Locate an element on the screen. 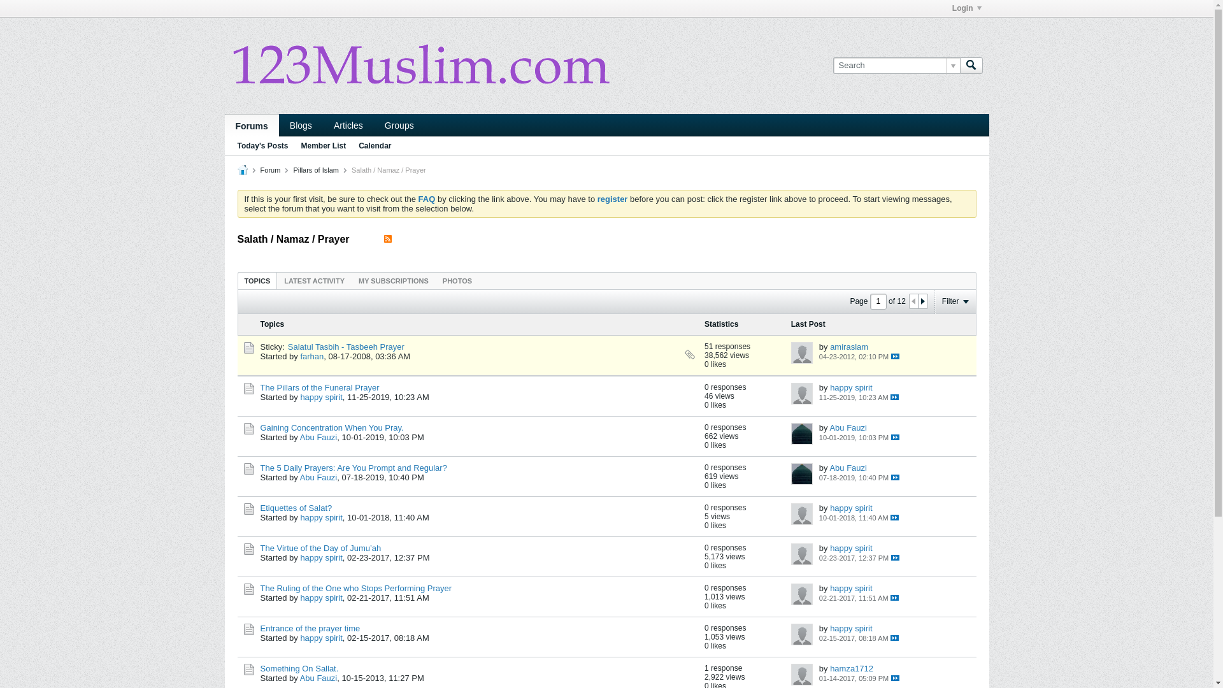 The height and width of the screenshot is (688, 1223). Calendar is located at coordinates (375, 147).